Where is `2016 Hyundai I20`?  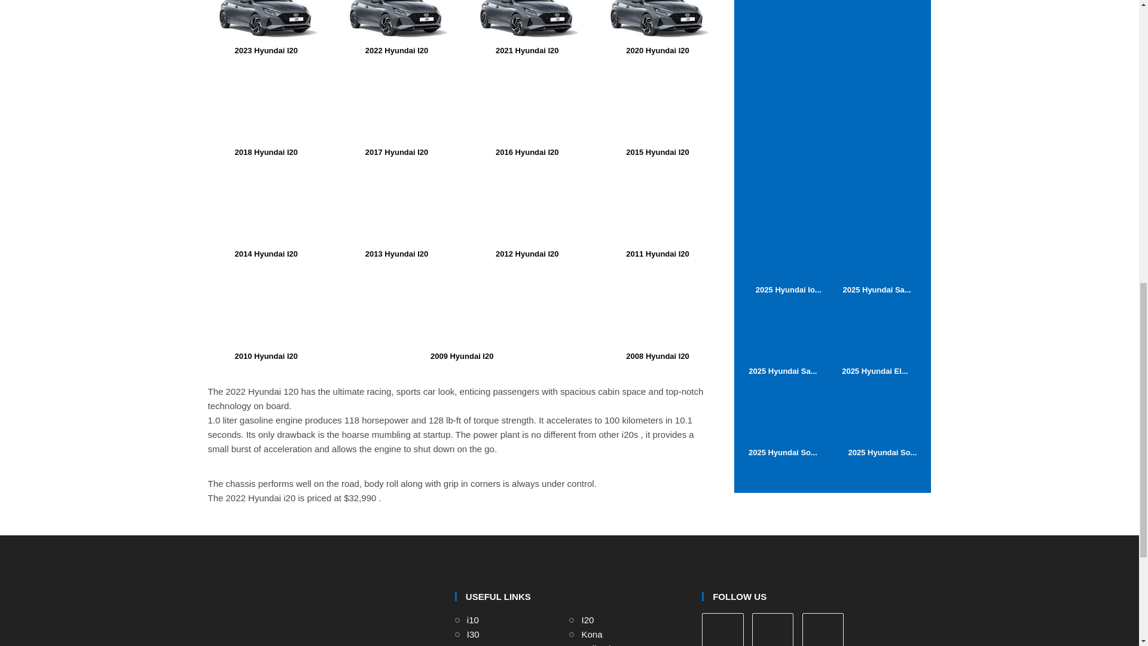
2016 Hyundai I20 is located at coordinates (527, 111).